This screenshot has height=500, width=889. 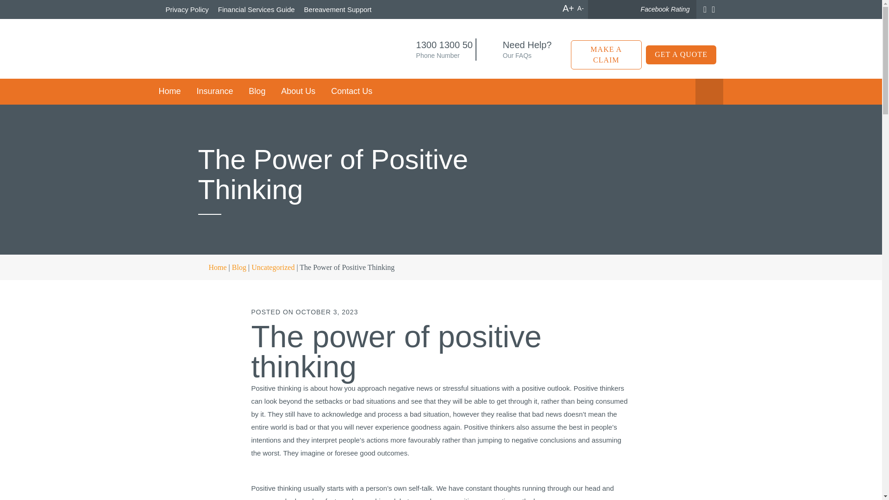 What do you see at coordinates (239, 268) in the screenshot?
I see `Go to Blog.` at bounding box center [239, 268].